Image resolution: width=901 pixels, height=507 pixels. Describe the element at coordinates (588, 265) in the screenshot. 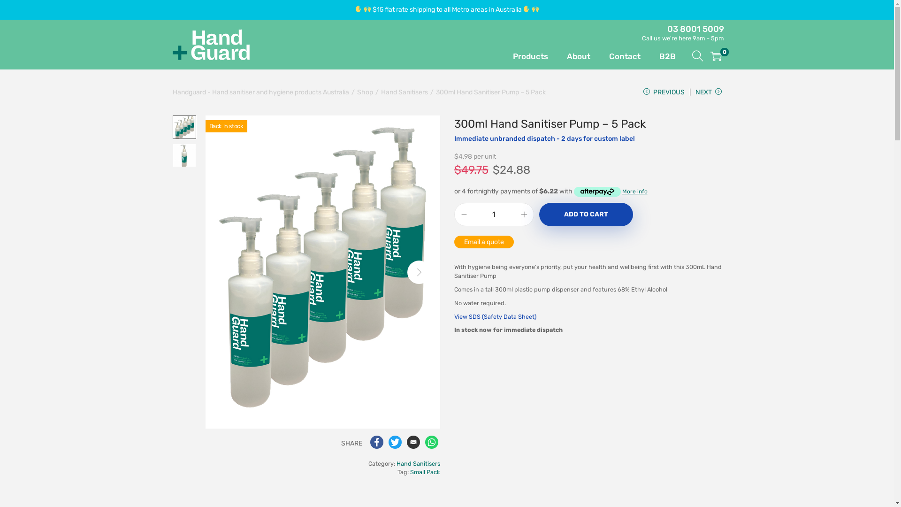

I see `Search` at that location.